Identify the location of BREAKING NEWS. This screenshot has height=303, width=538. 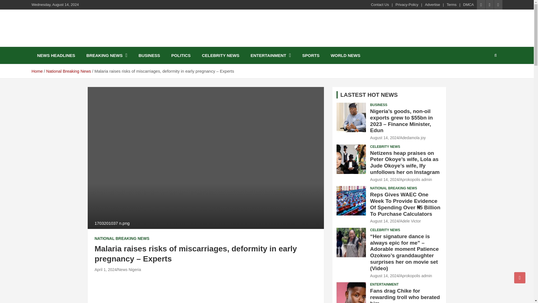
(107, 55).